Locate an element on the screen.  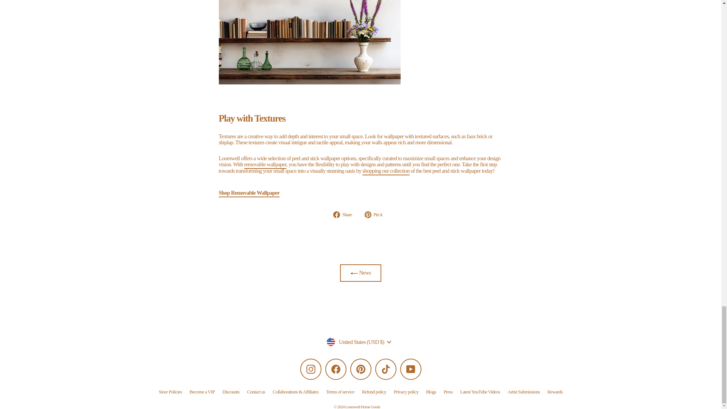
Loomwell Home Goods on Pinterest is located at coordinates (360, 369).